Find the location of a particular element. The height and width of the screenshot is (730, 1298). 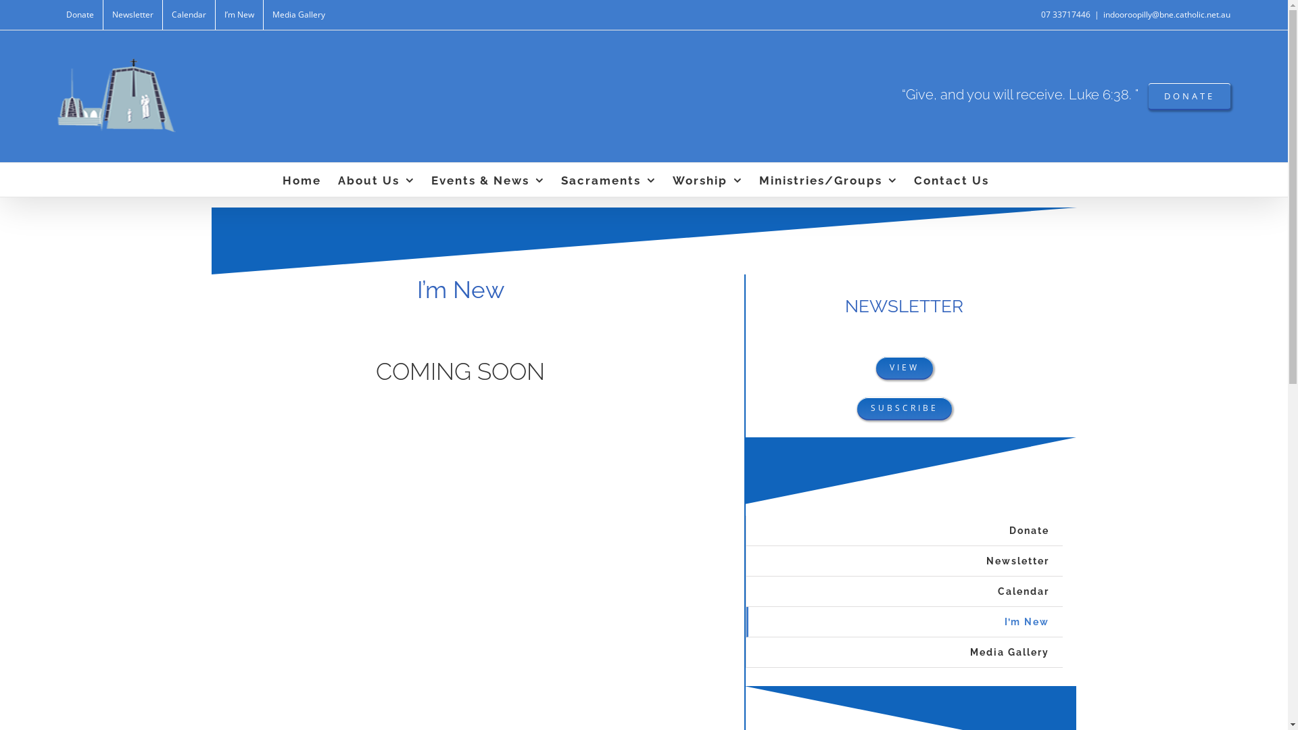

VIEW is located at coordinates (905, 368).